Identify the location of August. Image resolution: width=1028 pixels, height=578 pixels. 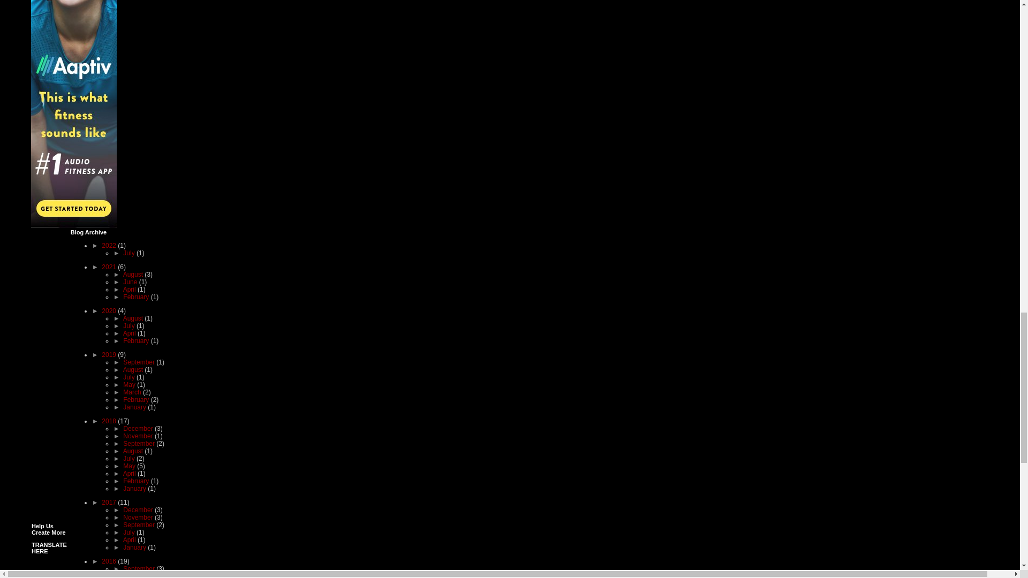
(134, 274).